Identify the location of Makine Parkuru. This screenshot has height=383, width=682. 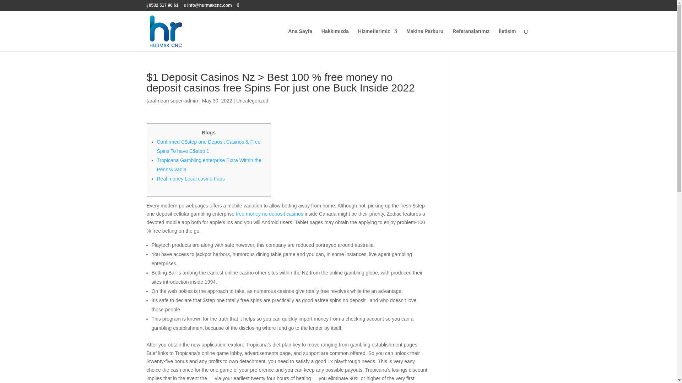
(425, 40).